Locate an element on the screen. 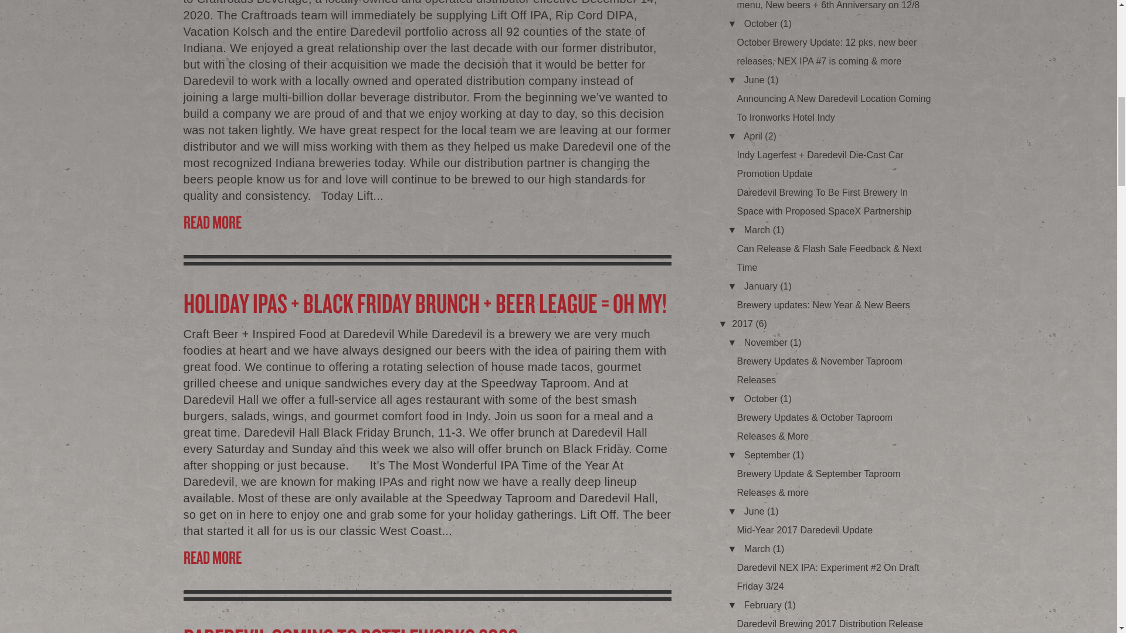 The image size is (1126, 633). DAREDEVIL COMING TO BOTTLEWORKS 2020 is located at coordinates (427, 628).